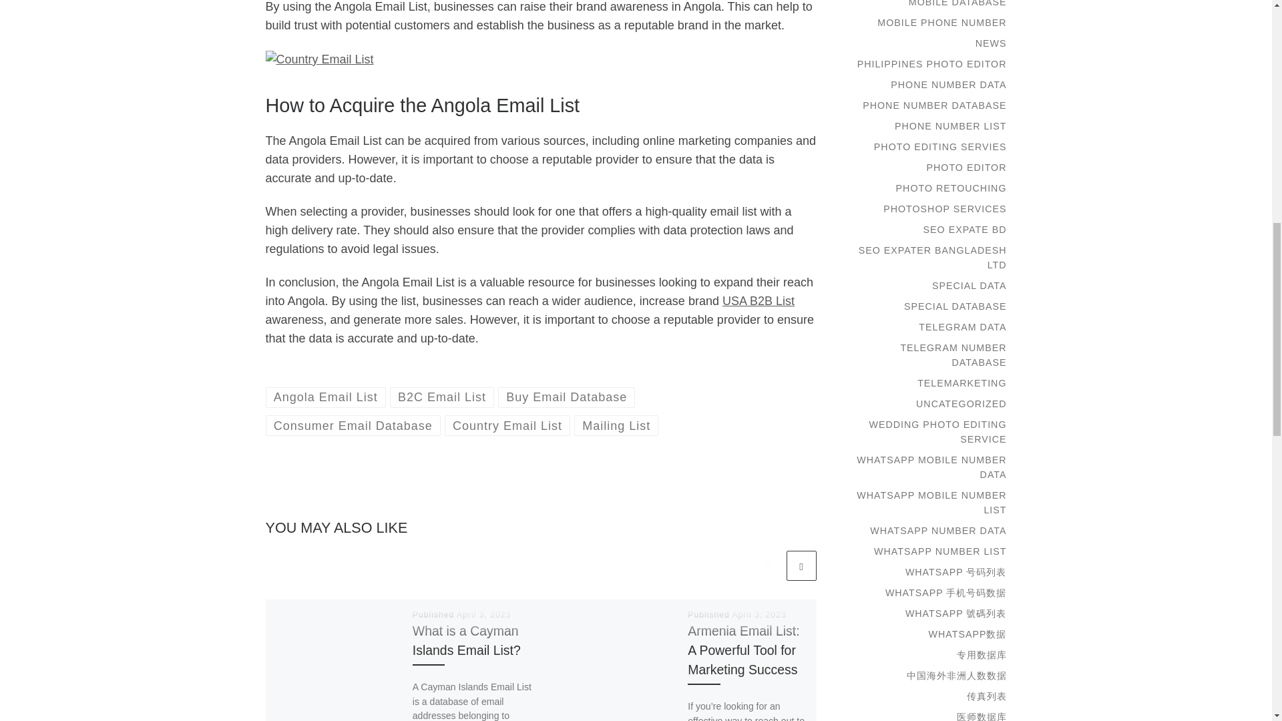 This screenshot has width=1282, height=721. Describe the element at coordinates (442, 397) in the screenshot. I see `B2C Email List` at that location.